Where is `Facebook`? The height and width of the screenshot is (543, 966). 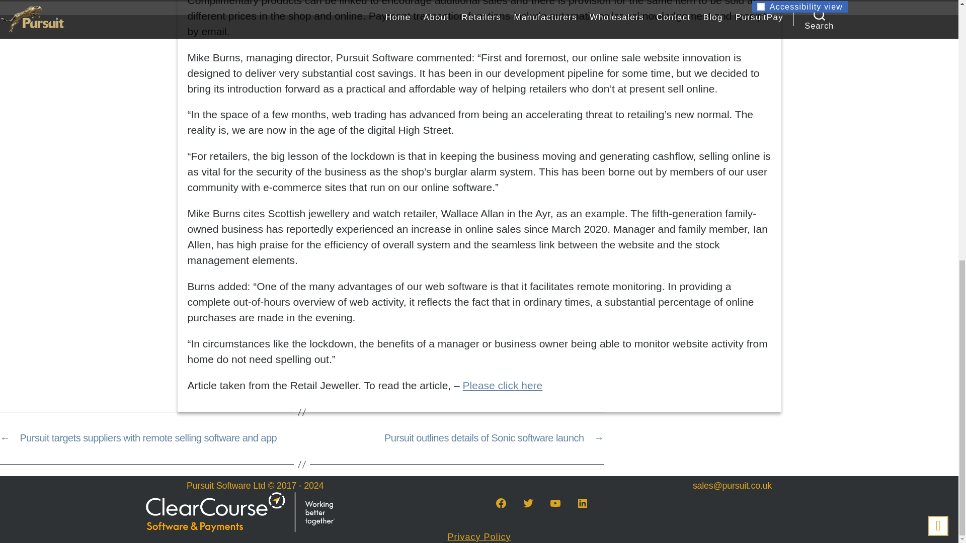 Facebook is located at coordinates (501, 503).